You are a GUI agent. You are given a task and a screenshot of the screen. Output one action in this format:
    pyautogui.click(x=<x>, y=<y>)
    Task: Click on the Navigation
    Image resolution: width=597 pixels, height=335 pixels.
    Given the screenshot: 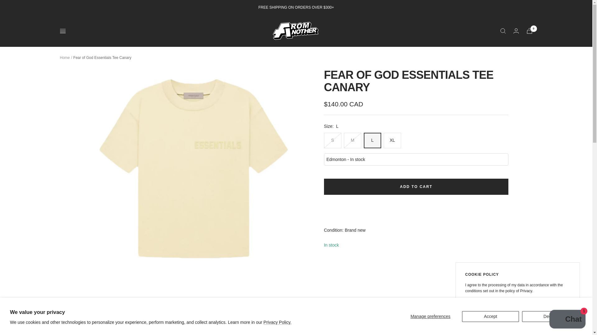 What is the action you would take?
    pyautogui.click(x=62, y=31)
    